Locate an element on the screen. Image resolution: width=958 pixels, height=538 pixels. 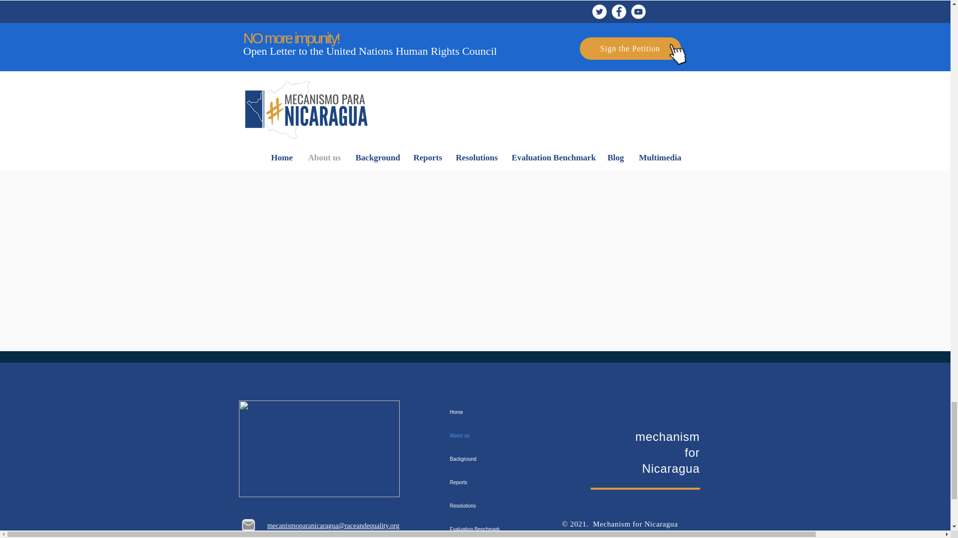
Home is located at coordinates (492, 412).